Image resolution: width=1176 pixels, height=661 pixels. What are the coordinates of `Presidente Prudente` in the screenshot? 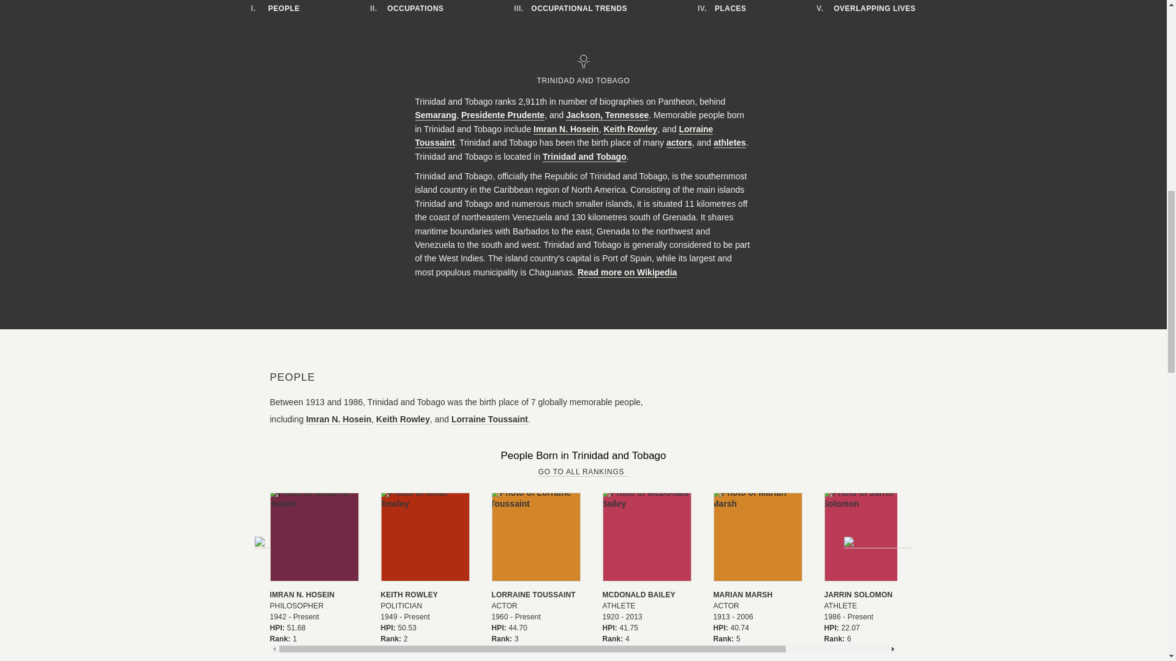 It's located at (502, 115).